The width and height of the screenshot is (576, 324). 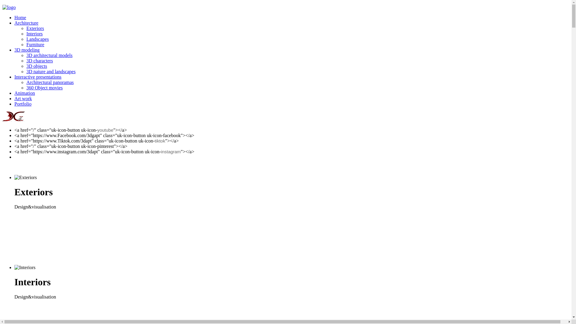 What do you see at coordinates (23, 98) in the screenshot?
I see `Art work` at bounding box center [23, 98].